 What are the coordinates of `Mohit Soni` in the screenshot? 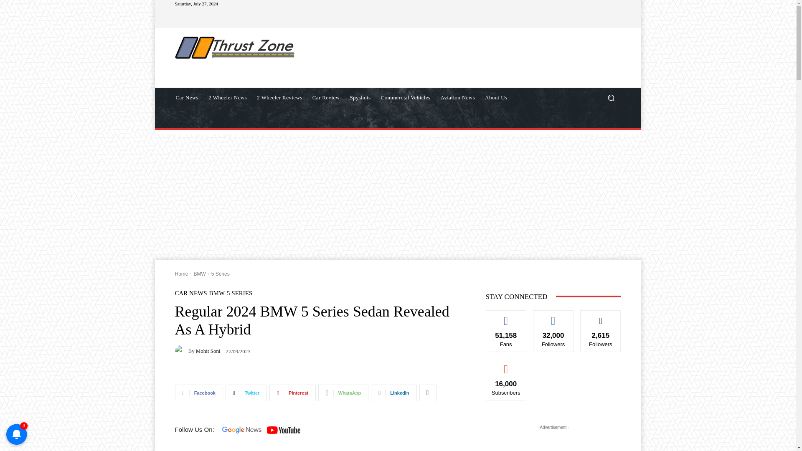 It's located at (208, 351).